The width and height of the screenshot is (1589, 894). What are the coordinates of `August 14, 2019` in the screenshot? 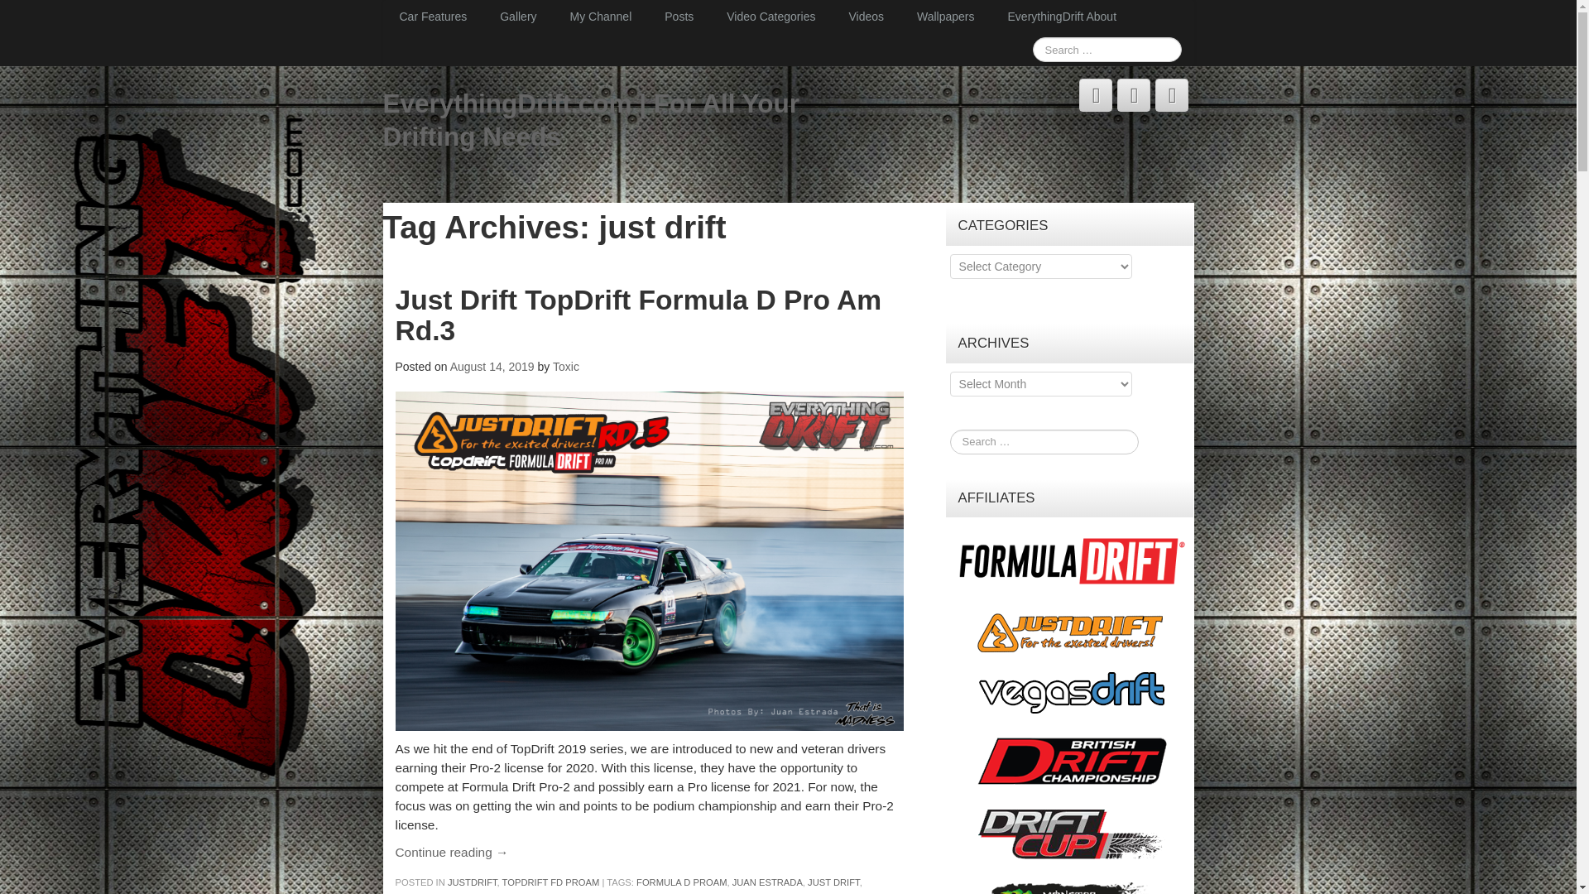 It's located at (493, 367).